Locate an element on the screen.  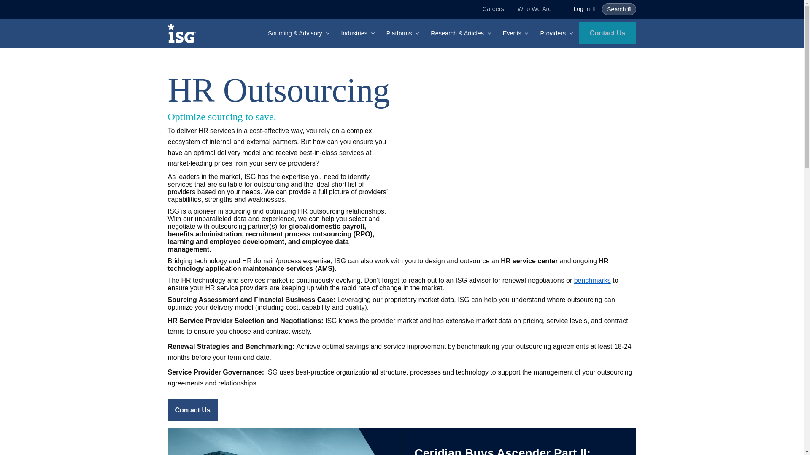
Careers is located at coordinates (494, 9).